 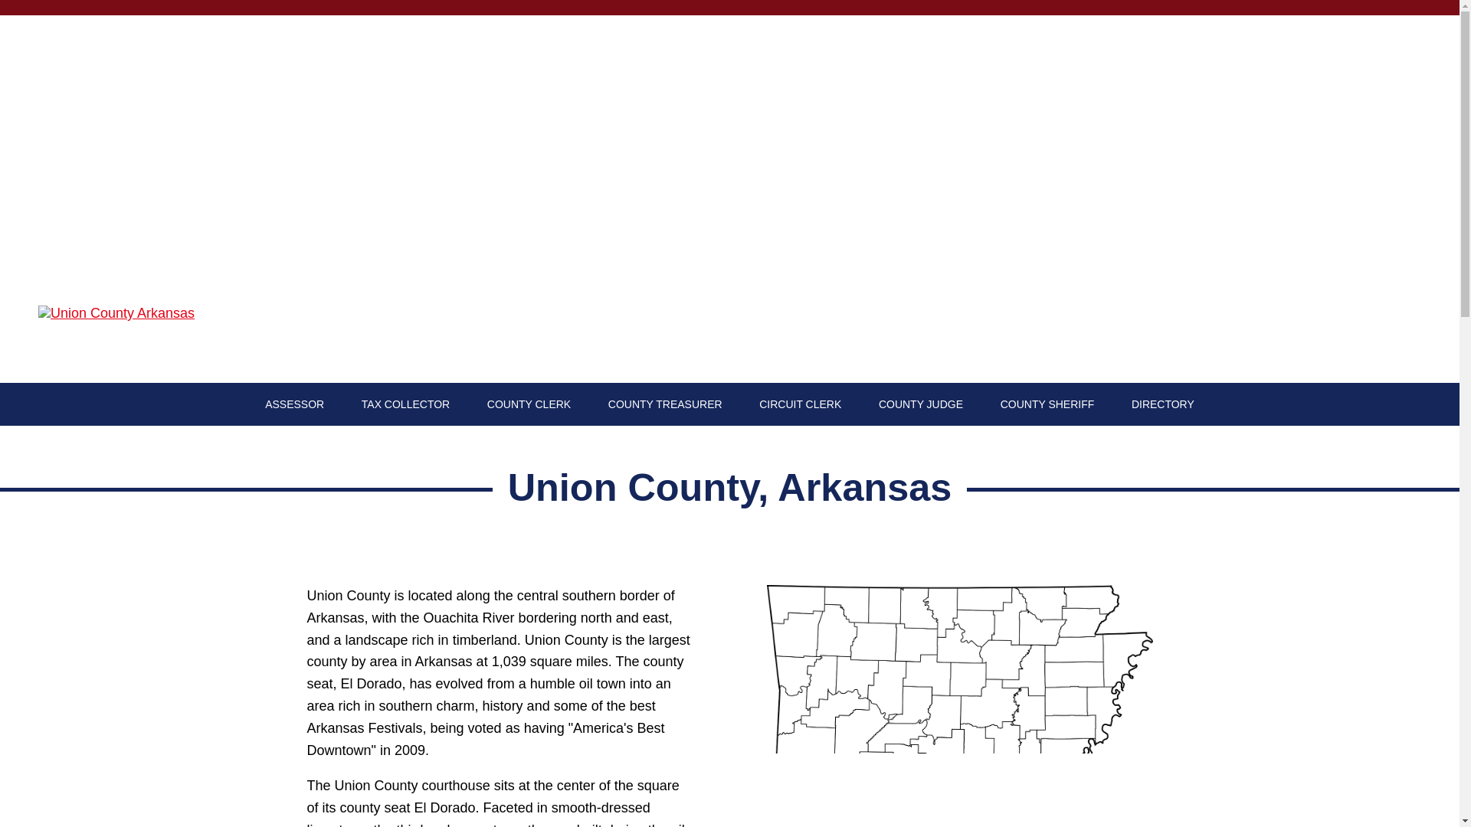 I want to click on CIRCUIT CLERK, so click(x=800, y=404).